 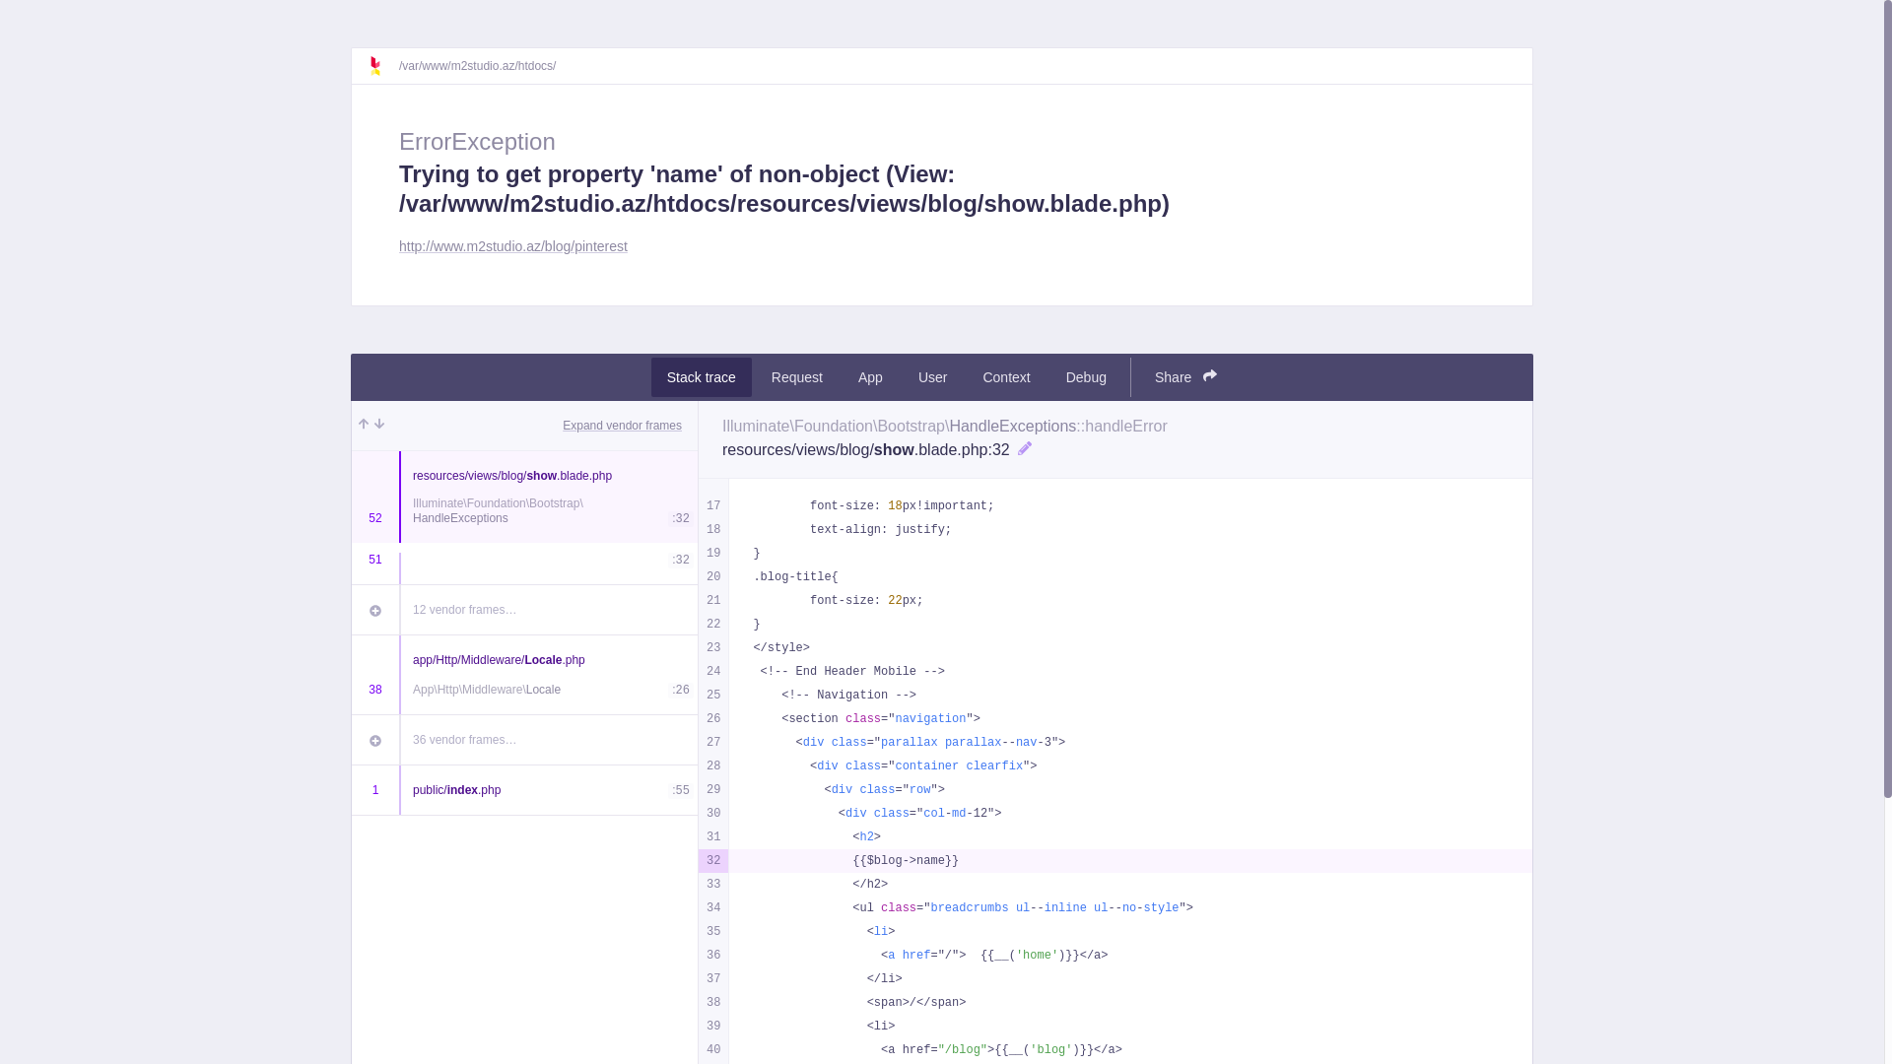 I want to click on Frame up (Key:K), so click(x=364, y=426).